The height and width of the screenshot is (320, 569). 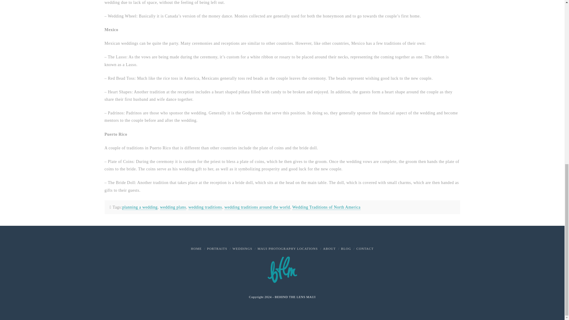 I want to click on Maui Wedding Photography Home, so click(x=196, y=248).